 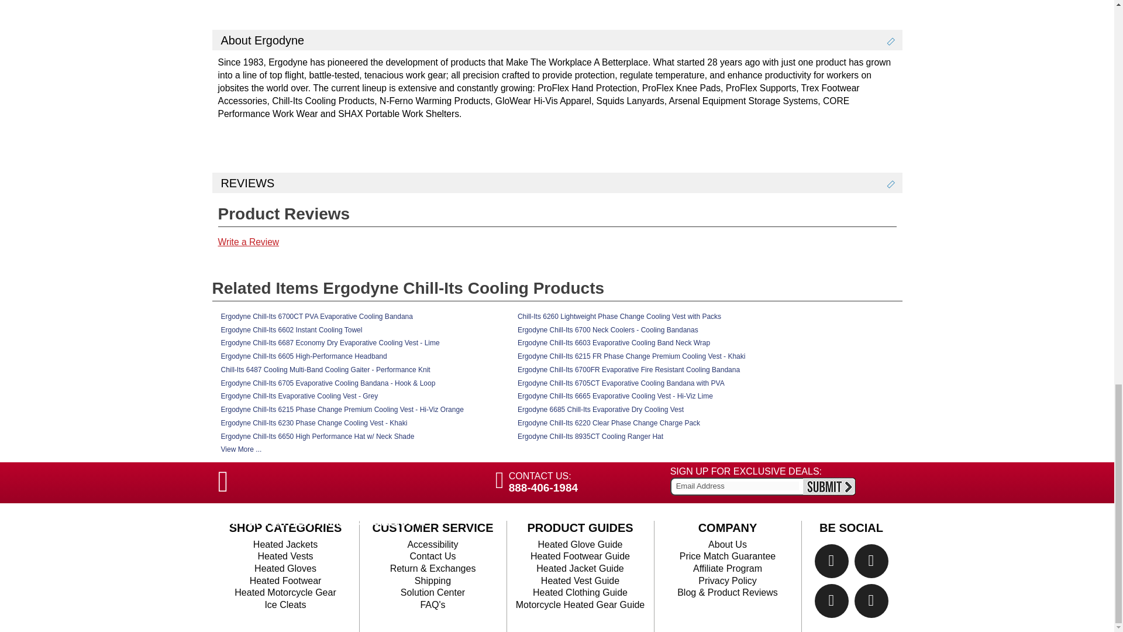 I want to click on Submit, so click(x=829, y=486).